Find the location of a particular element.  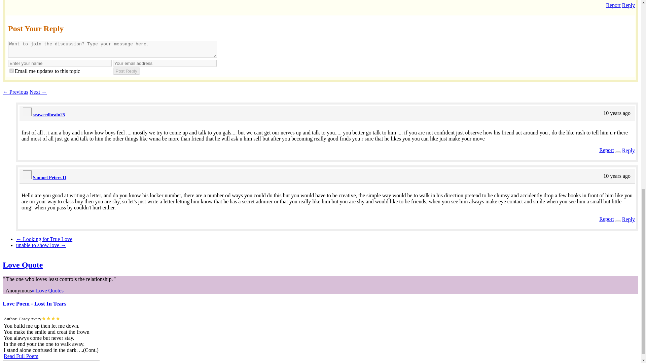

unable to show love is located at coordinates (41, 245).